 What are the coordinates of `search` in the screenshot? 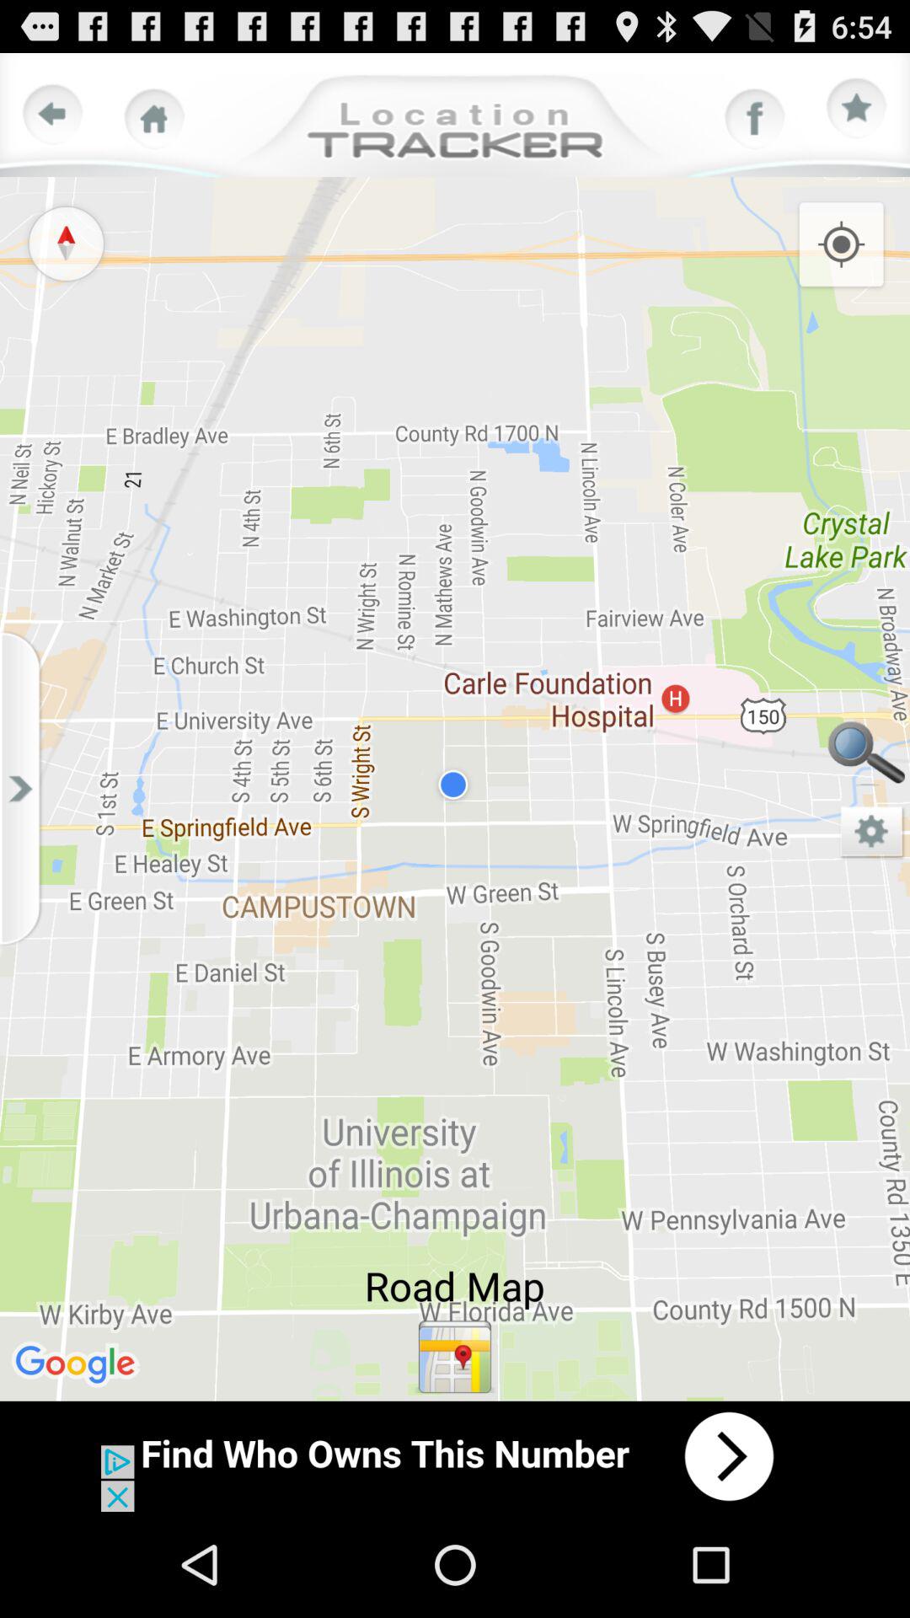 It's located at (866, 757).